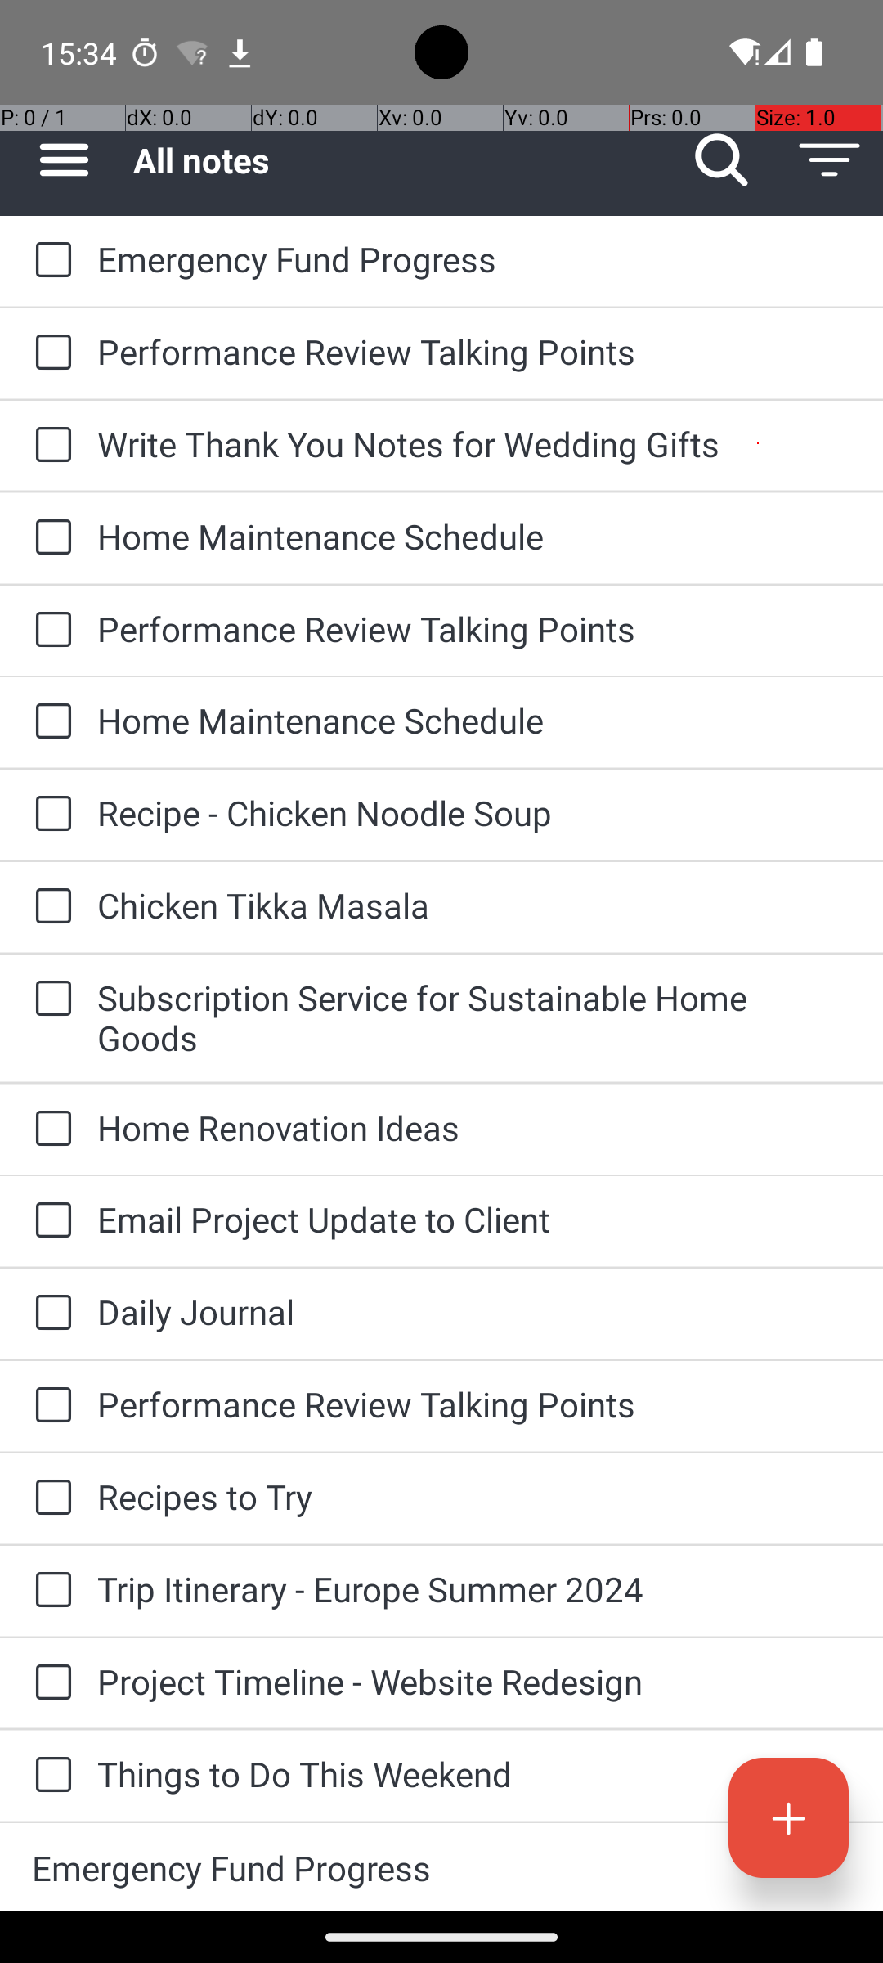 Image resolution: width=883 pixels, height=1963 pixels. What do you see at coordinates (474, 1497) in the screenshot?
I see `Recipes to Try` at bounding box center [474, 1497].